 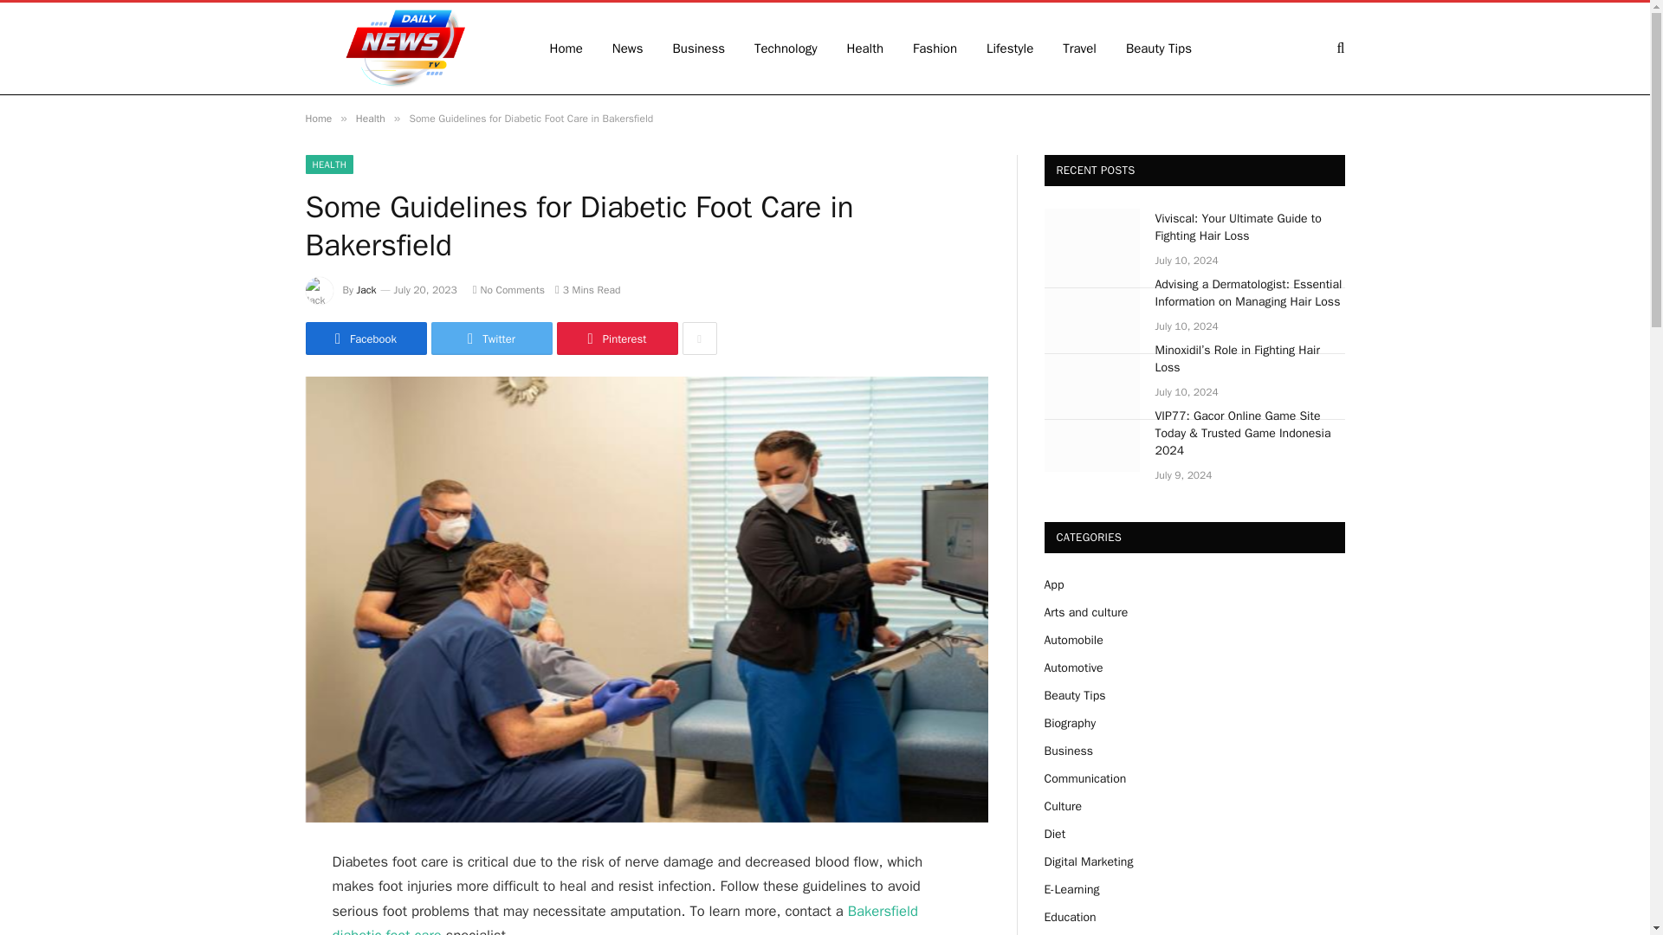 What do you see at coordinates (616, 338) in the screenshot?
I see `Pinterest` at bounding box center [616, 338].